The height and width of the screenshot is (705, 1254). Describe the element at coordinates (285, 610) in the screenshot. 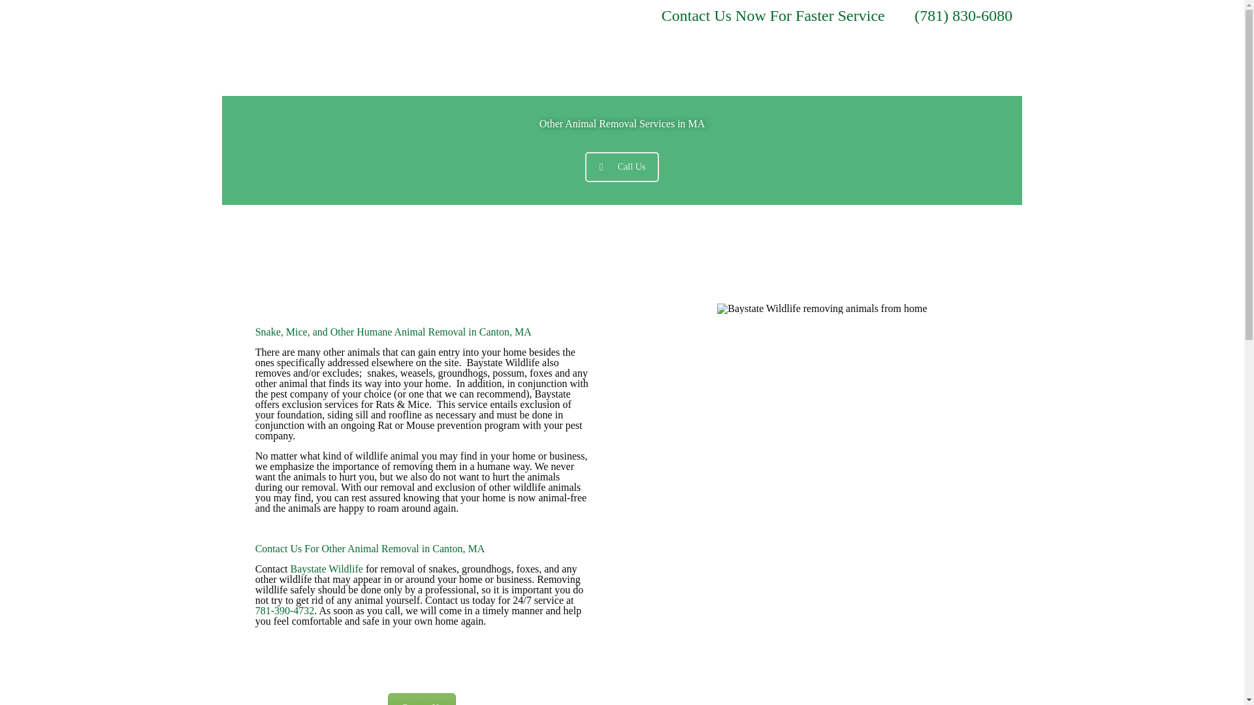

I see `781-390-4732` at that location.